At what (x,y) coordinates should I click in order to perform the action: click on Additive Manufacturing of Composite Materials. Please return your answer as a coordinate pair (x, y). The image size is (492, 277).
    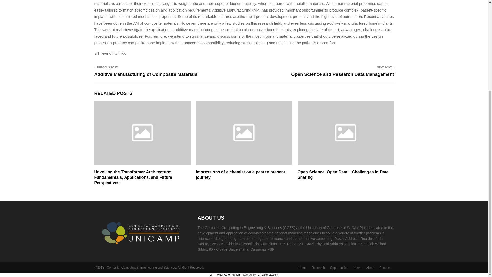
    Looking at the image, I should click on (146, 74).